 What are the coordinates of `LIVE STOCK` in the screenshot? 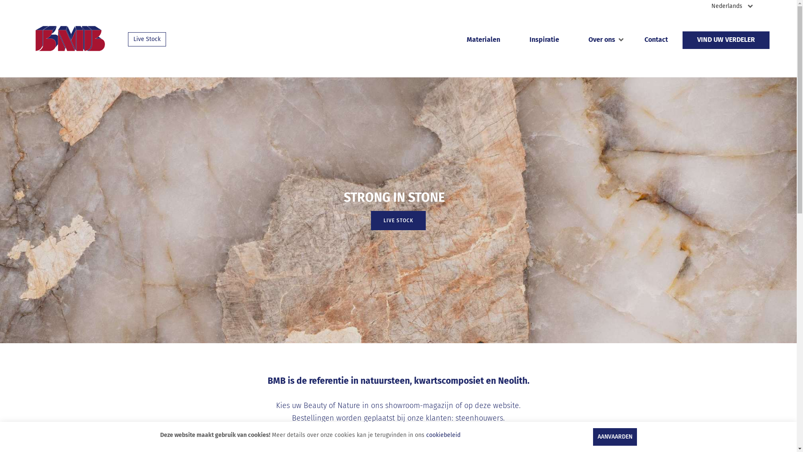 It's located at (398, 221).